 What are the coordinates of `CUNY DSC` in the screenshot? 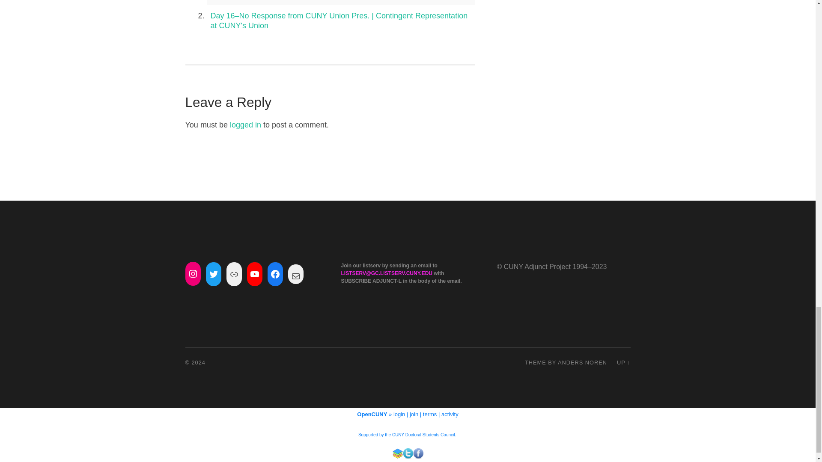 It's located at (423, 435).